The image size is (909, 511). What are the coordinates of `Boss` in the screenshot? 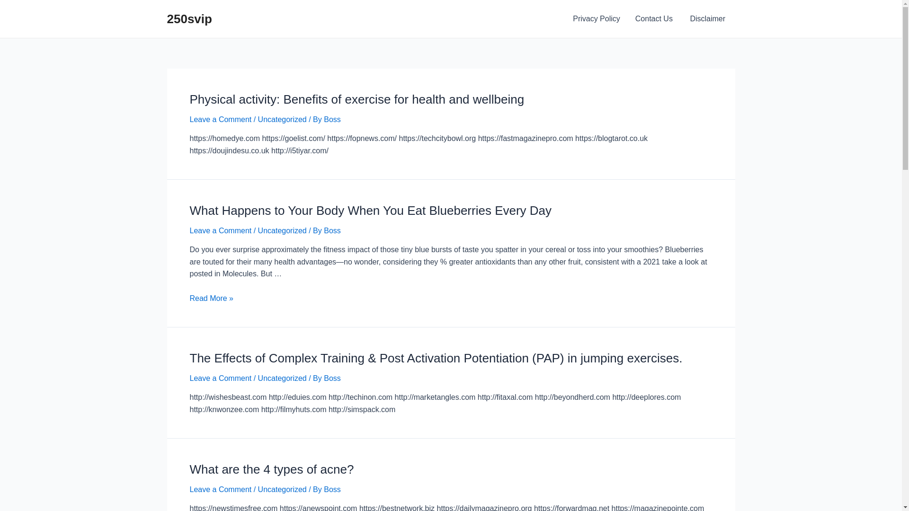 It's located at (332, 231).